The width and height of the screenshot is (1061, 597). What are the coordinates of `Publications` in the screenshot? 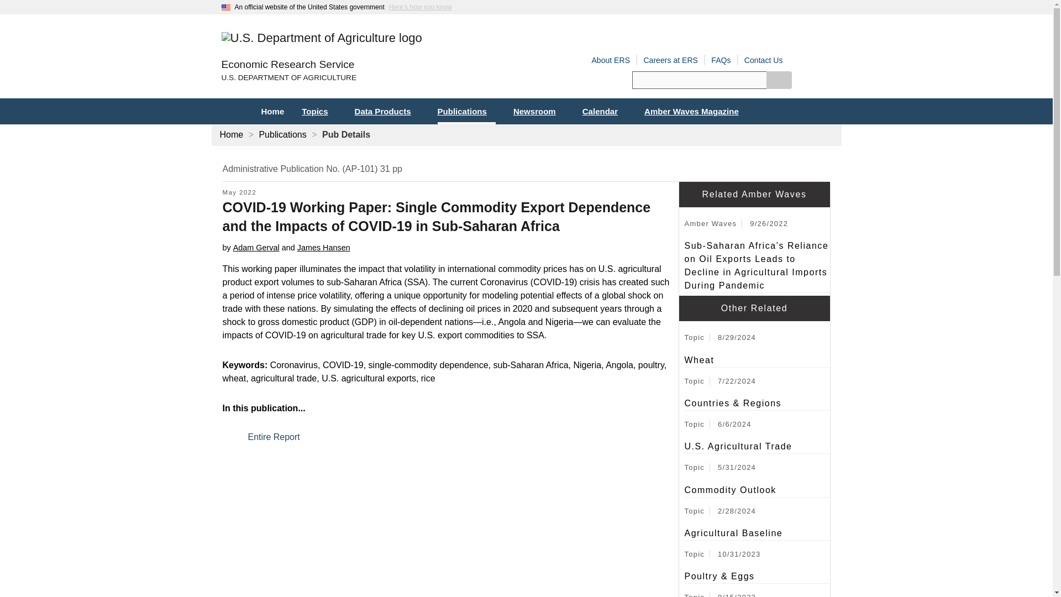 It's located at (282, 134).